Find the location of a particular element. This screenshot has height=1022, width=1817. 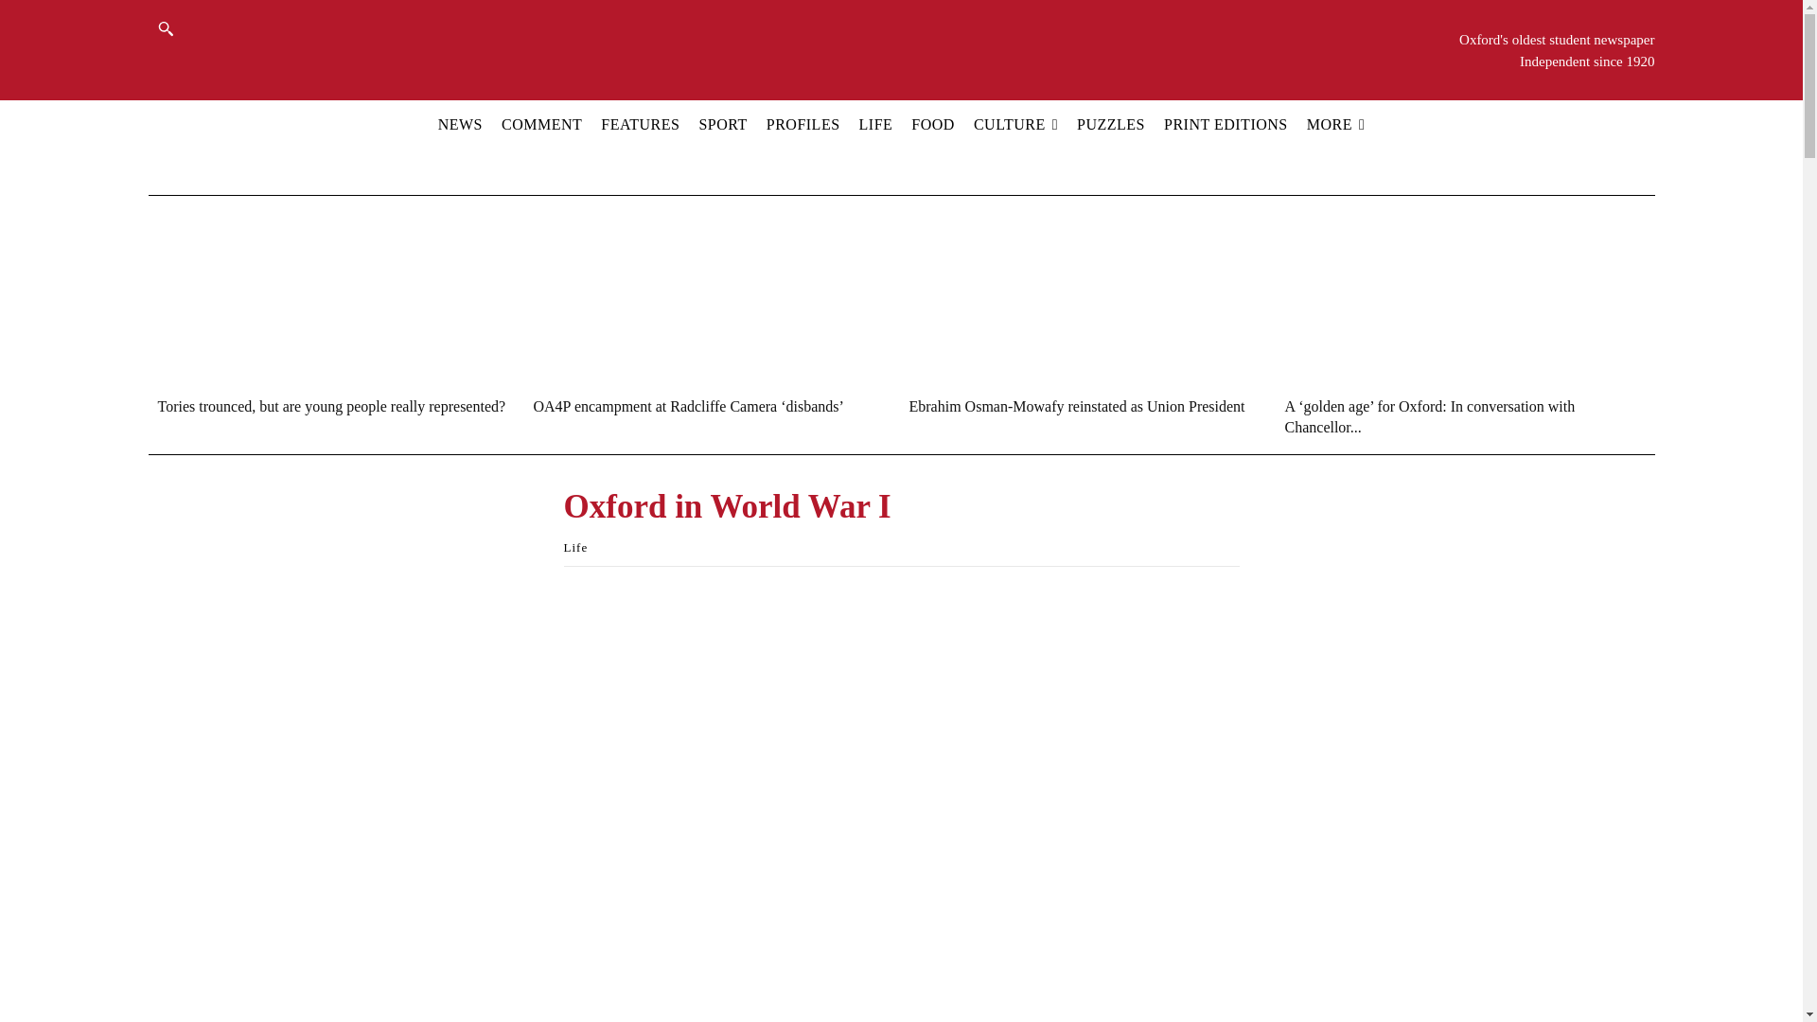

Tories trounced, but are young people really represented? is located at coordinates (326, 295).